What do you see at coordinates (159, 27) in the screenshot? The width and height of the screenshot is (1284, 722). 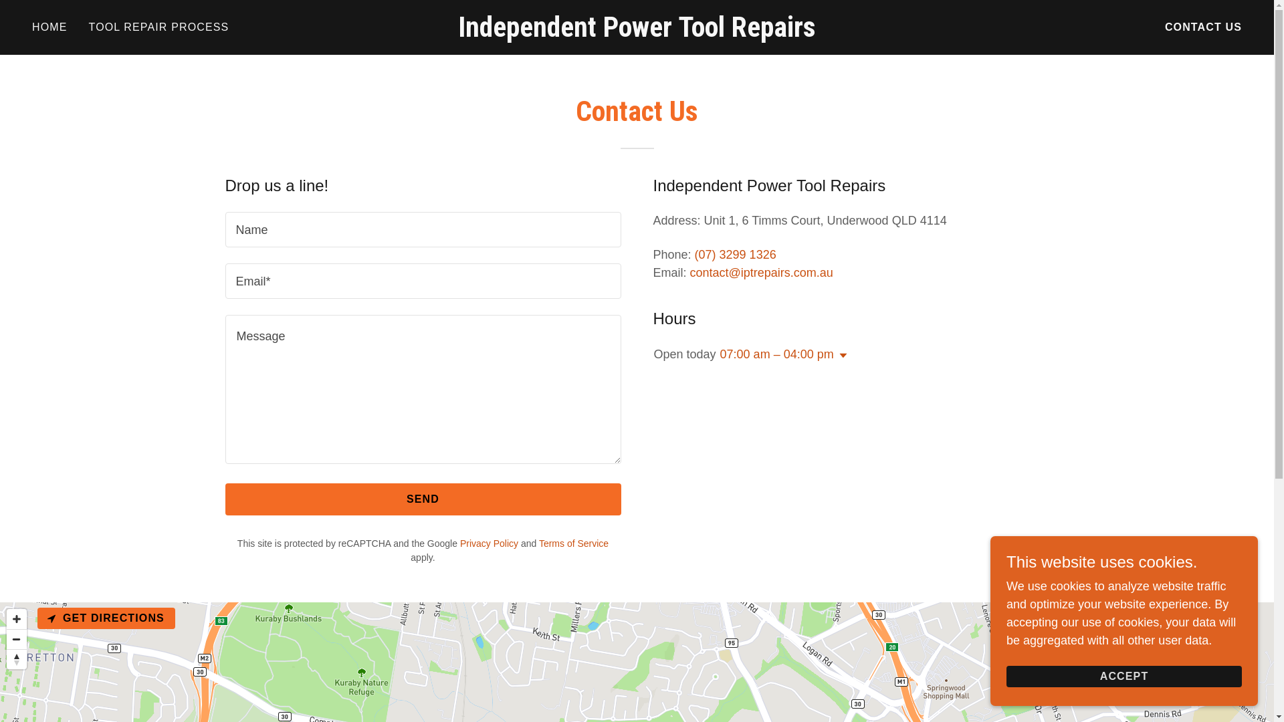 I see `TOOL REPAIR PROCESS` at bounding box center [159, 27].